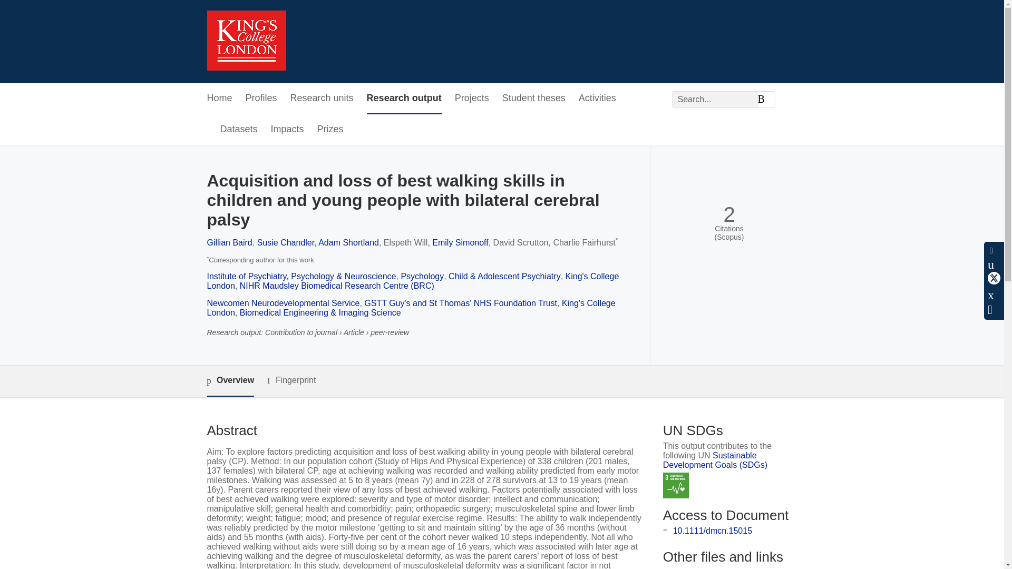 This screenshot has height=569, width=1012. Describe the element at coordinates (598, 99) in the screenshot. I see `Activities` at that location.